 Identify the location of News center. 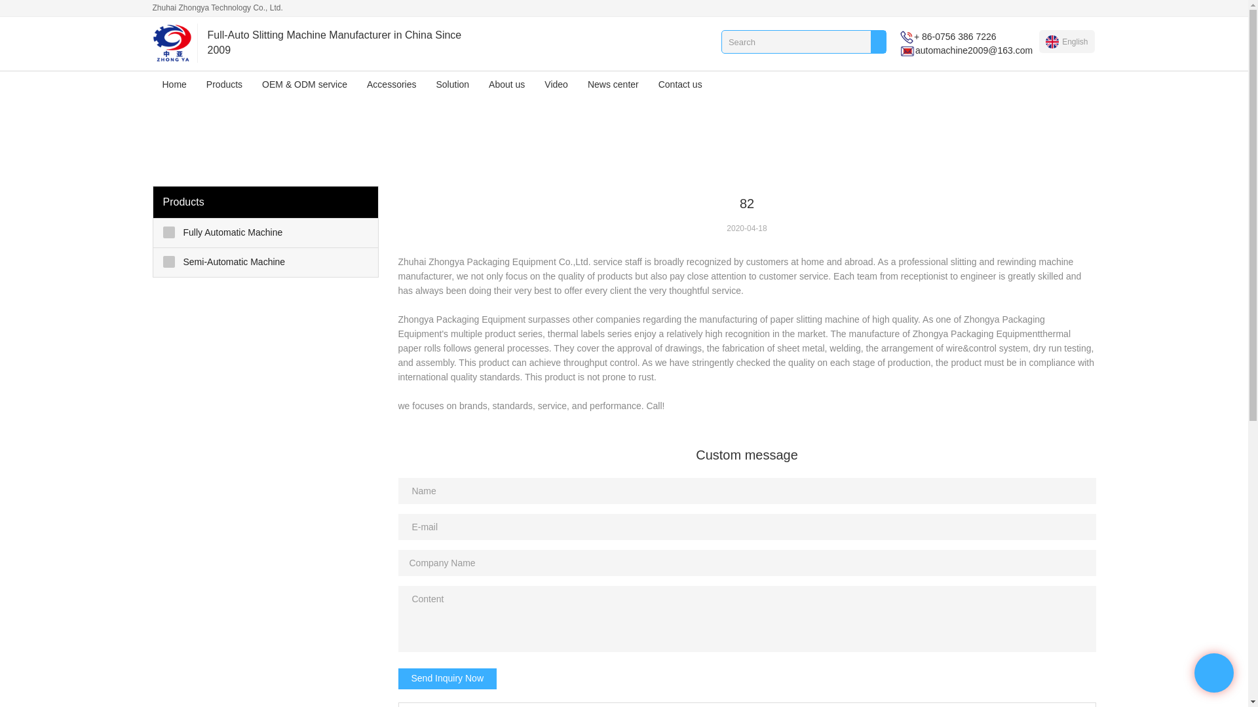
(613, 84).